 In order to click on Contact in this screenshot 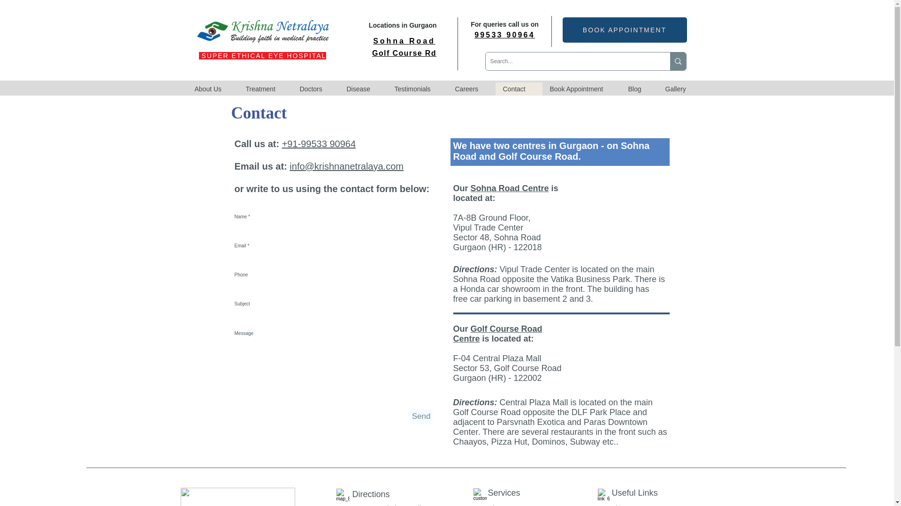, I will do `click(519, 89)`.